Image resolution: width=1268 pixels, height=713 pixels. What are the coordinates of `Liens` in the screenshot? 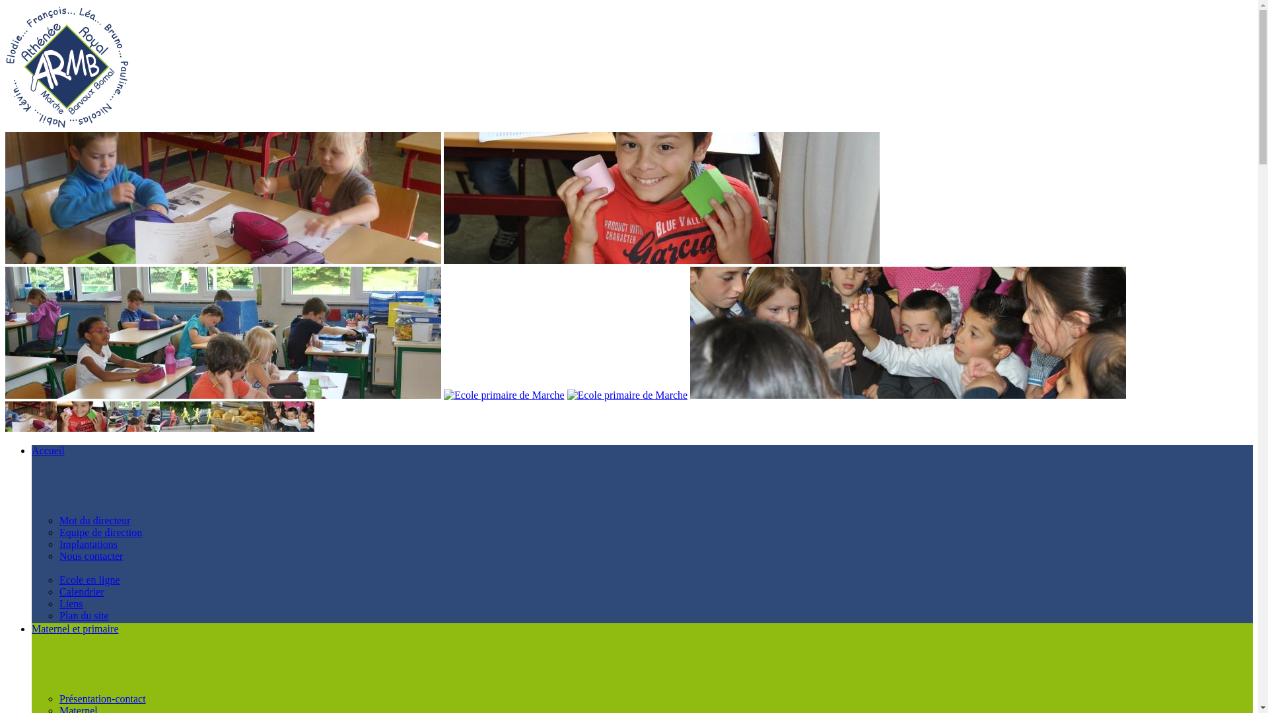 It's located at (71, 603).